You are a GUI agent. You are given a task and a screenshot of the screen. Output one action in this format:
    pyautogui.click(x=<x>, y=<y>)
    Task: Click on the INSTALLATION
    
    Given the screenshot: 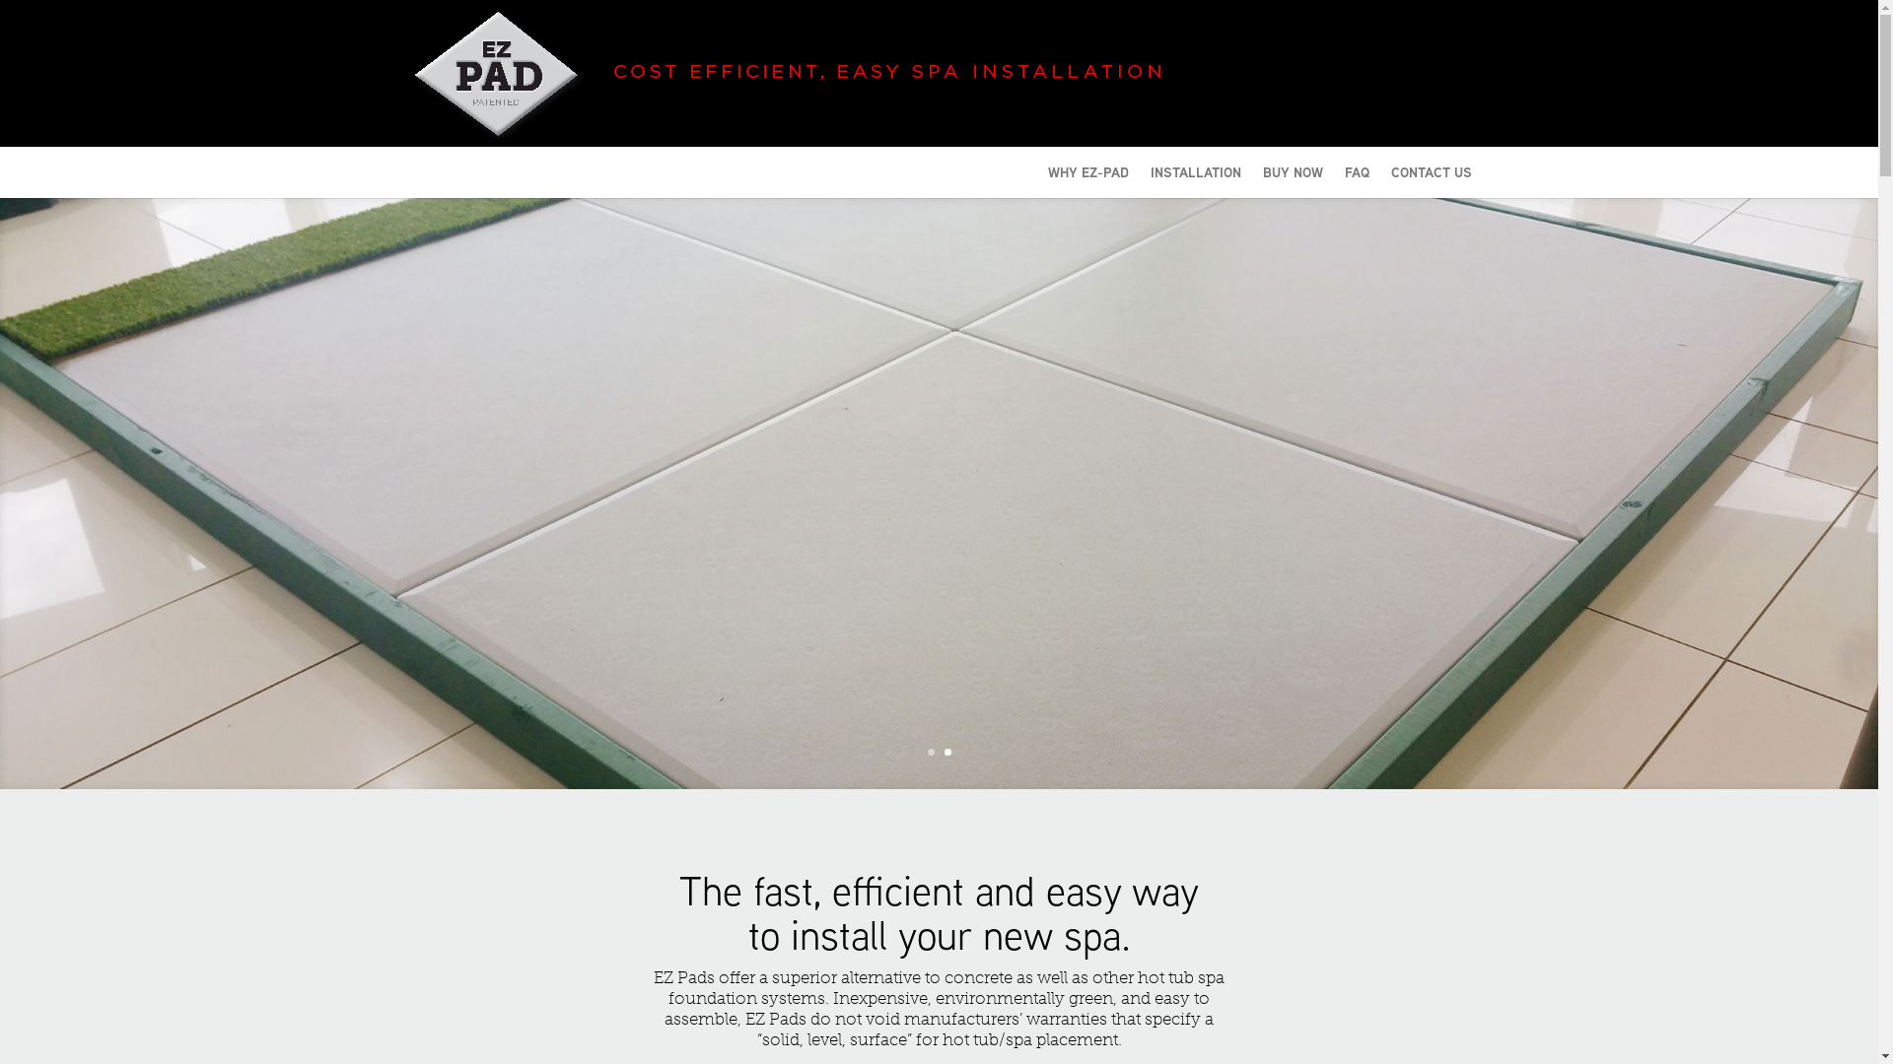 What is the action you would take?
    pyautogui.click(x=1195, y=181)
    